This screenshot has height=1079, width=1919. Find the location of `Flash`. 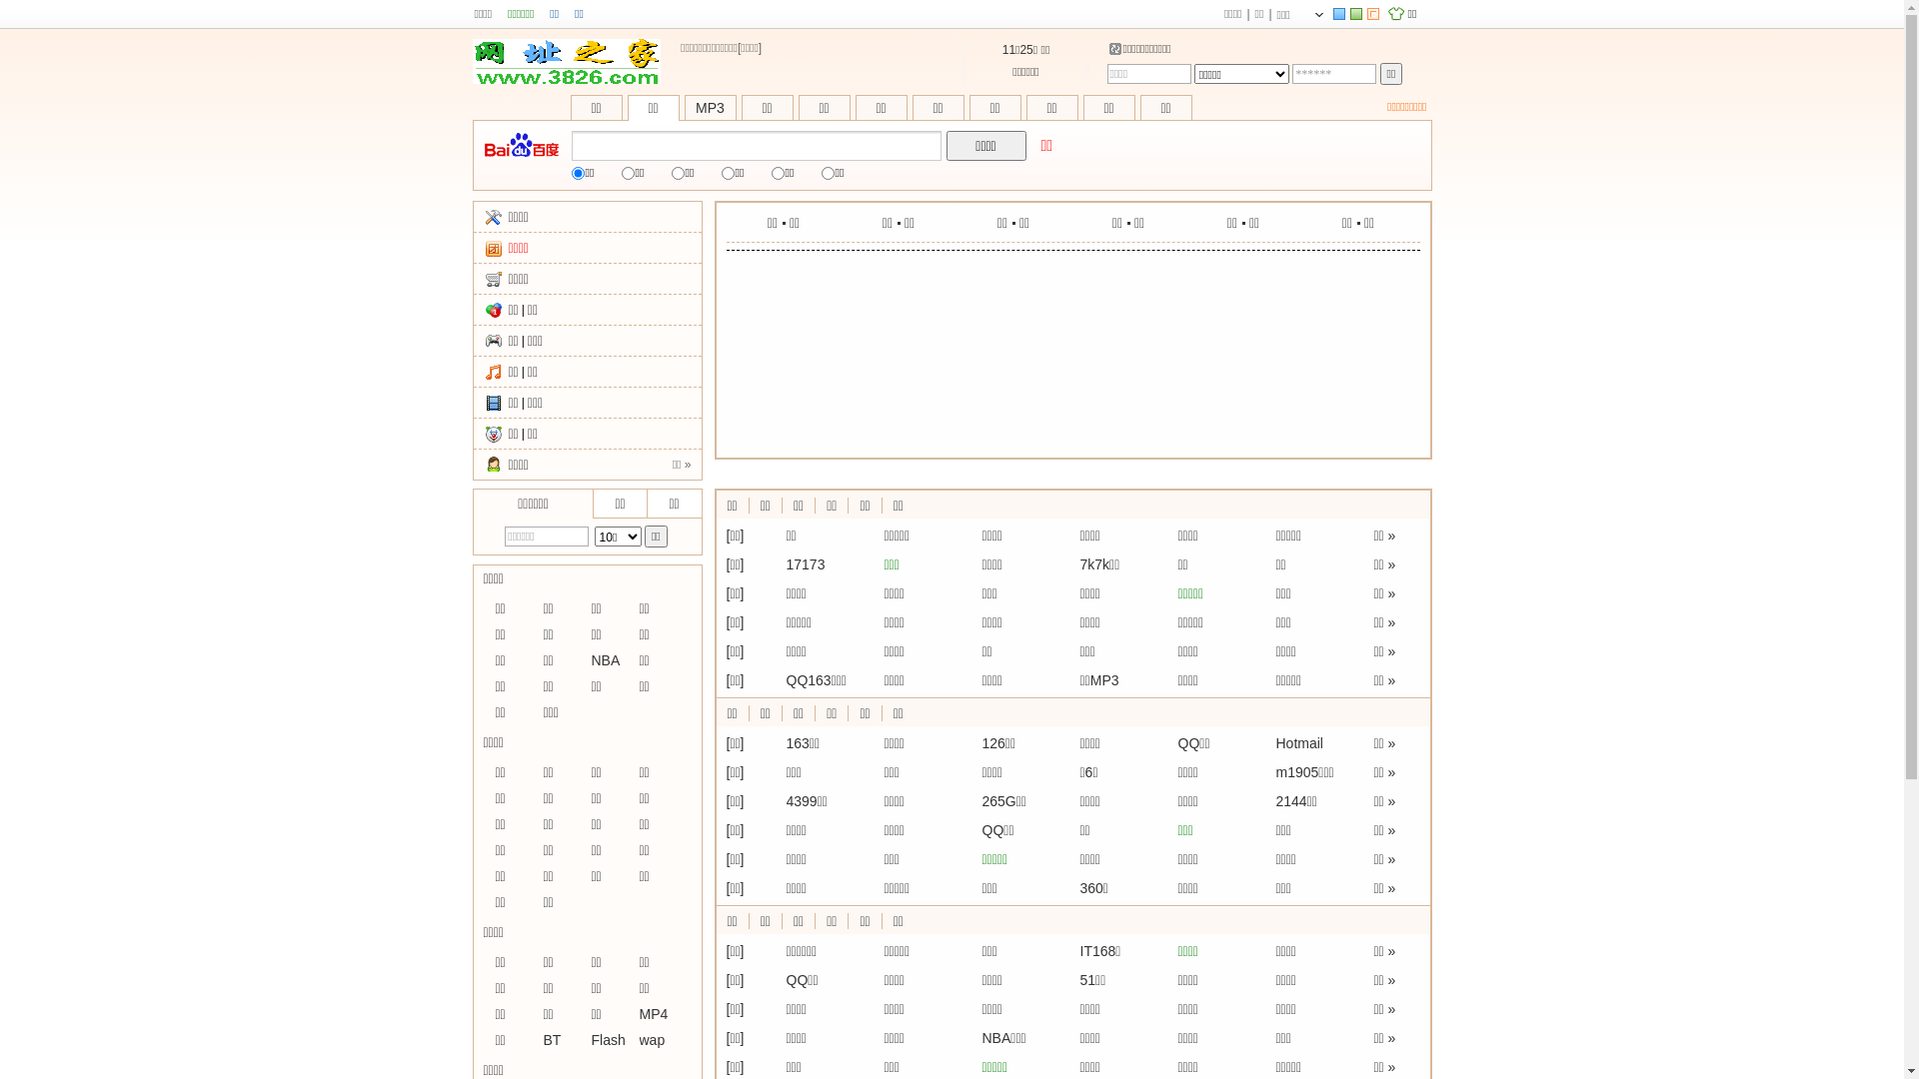

Flash is located at coordinates (609, 1040).